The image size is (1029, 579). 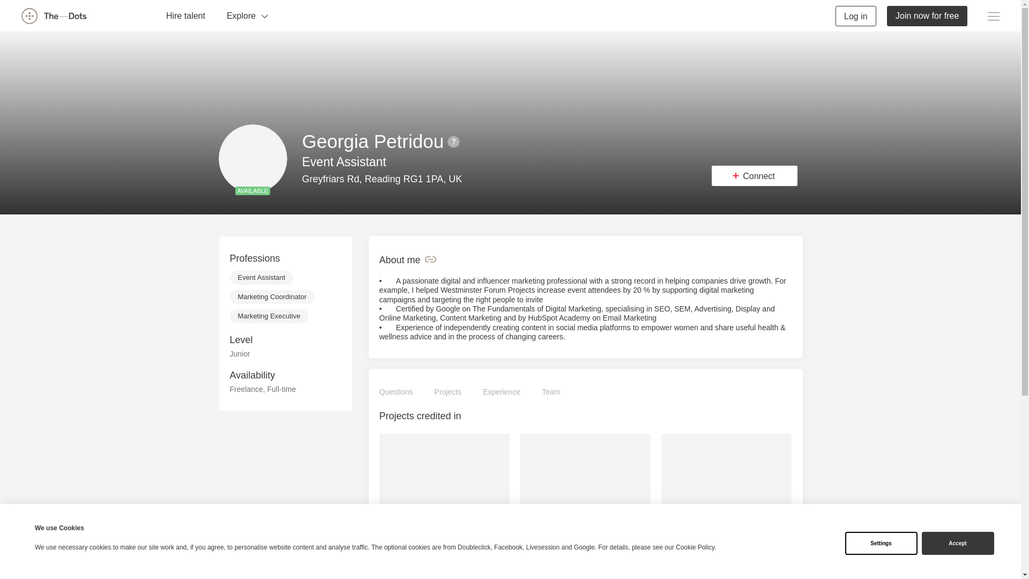 What do you see at coordinates (755, 175) in the screenshot?
I see `Connect` at bounding box center [755, 175].